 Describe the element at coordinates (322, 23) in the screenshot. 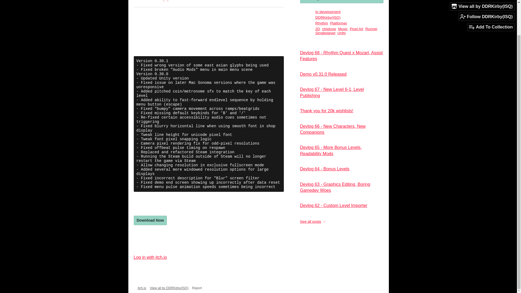

I see `Rhythm` at that location.